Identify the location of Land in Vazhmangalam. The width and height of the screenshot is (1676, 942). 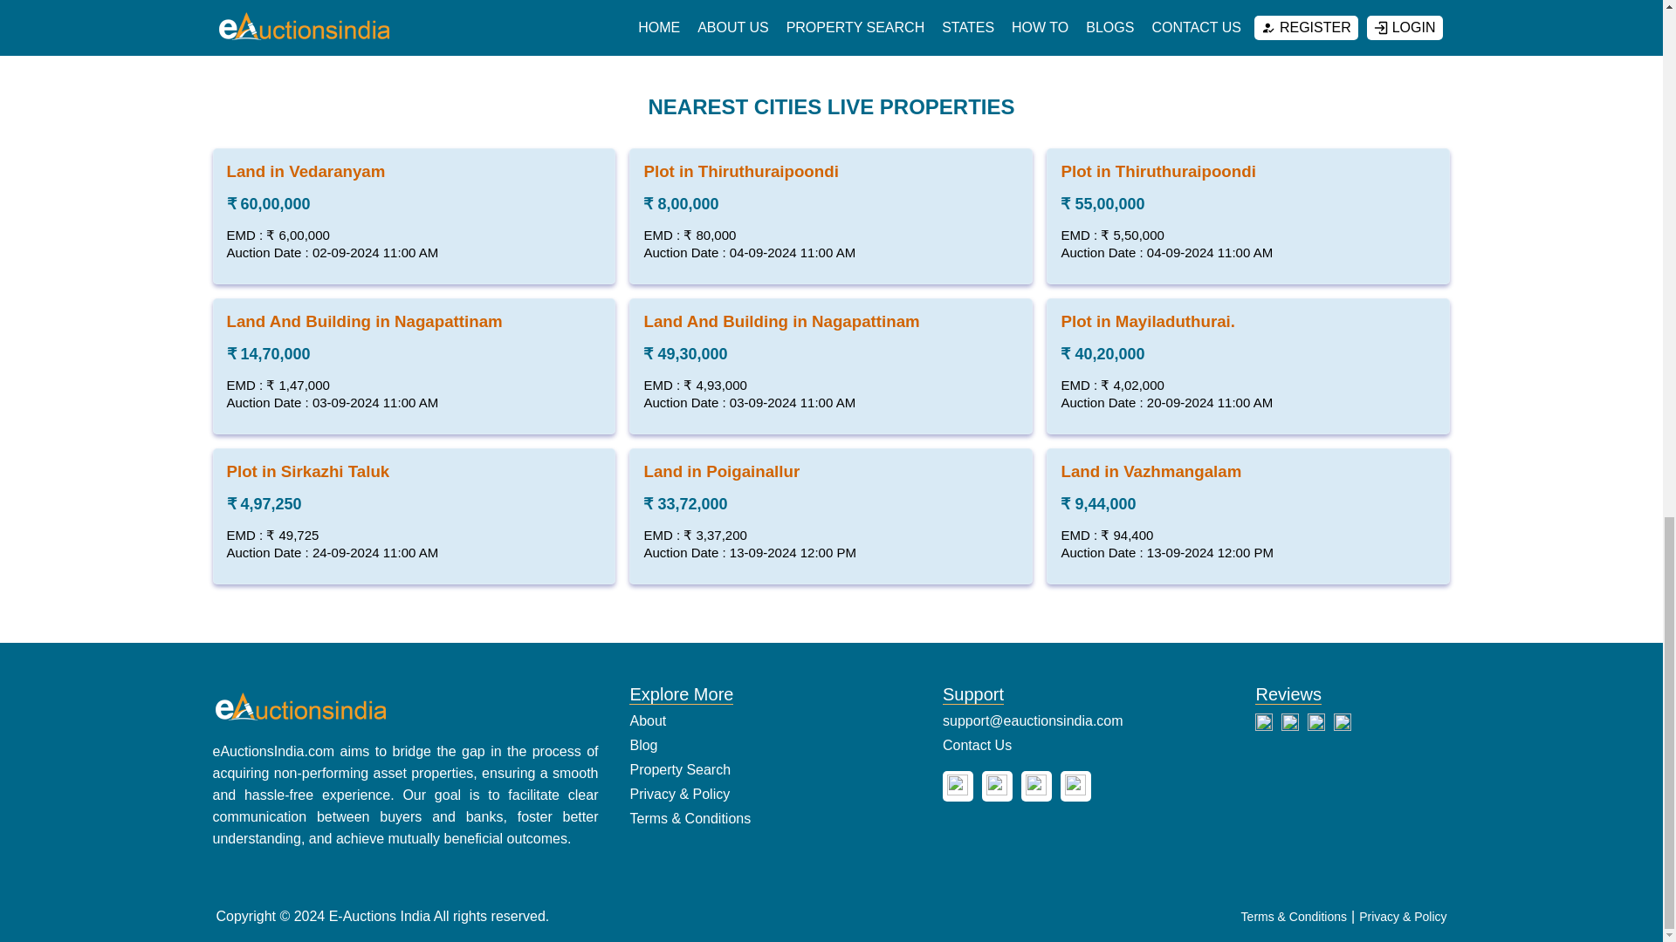
(1151, 471).